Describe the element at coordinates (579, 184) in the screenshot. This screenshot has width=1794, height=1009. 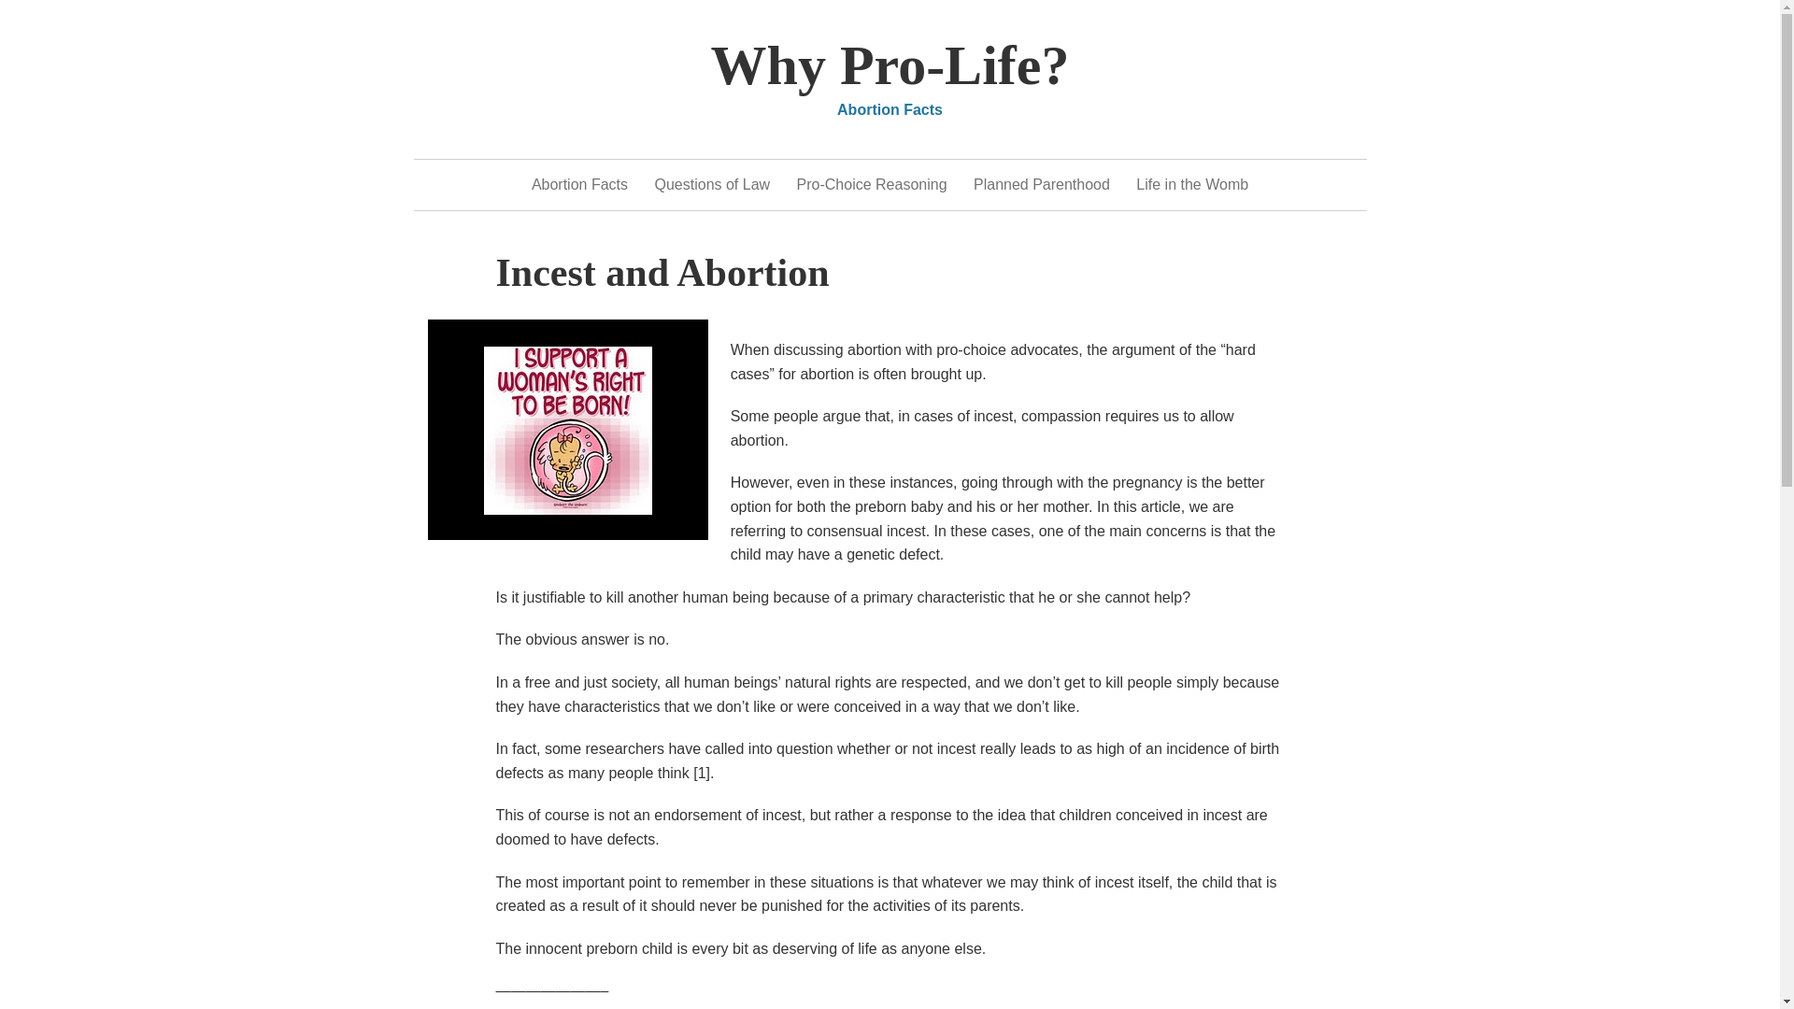
I see `Abortion Facts` at that location.